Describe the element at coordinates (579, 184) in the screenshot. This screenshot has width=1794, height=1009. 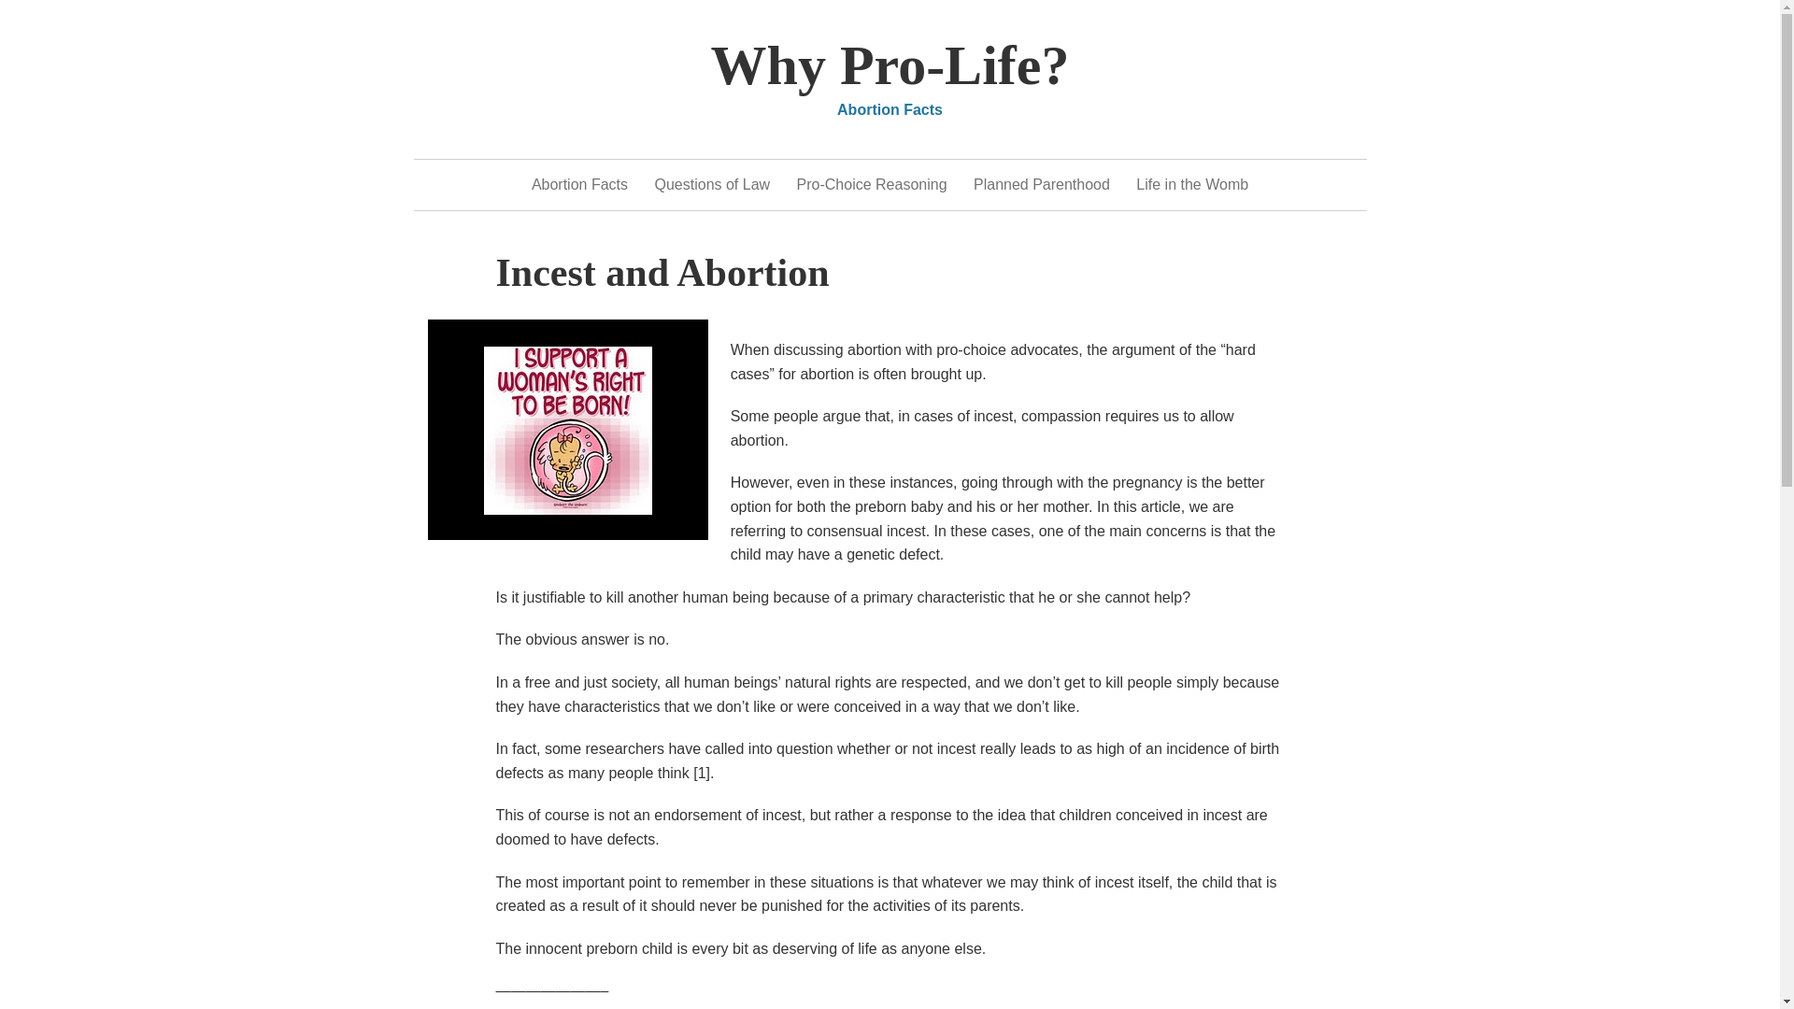
I see `Abortion Facts` at that location.